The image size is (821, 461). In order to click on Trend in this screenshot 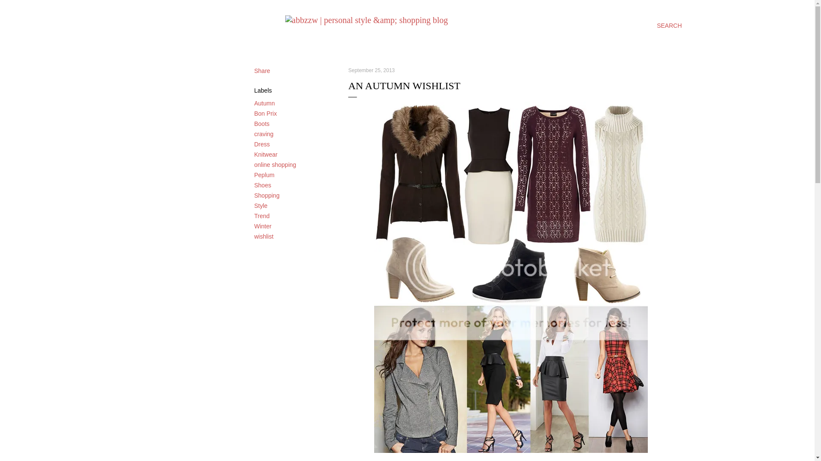, I will do `click(261, 216)`.